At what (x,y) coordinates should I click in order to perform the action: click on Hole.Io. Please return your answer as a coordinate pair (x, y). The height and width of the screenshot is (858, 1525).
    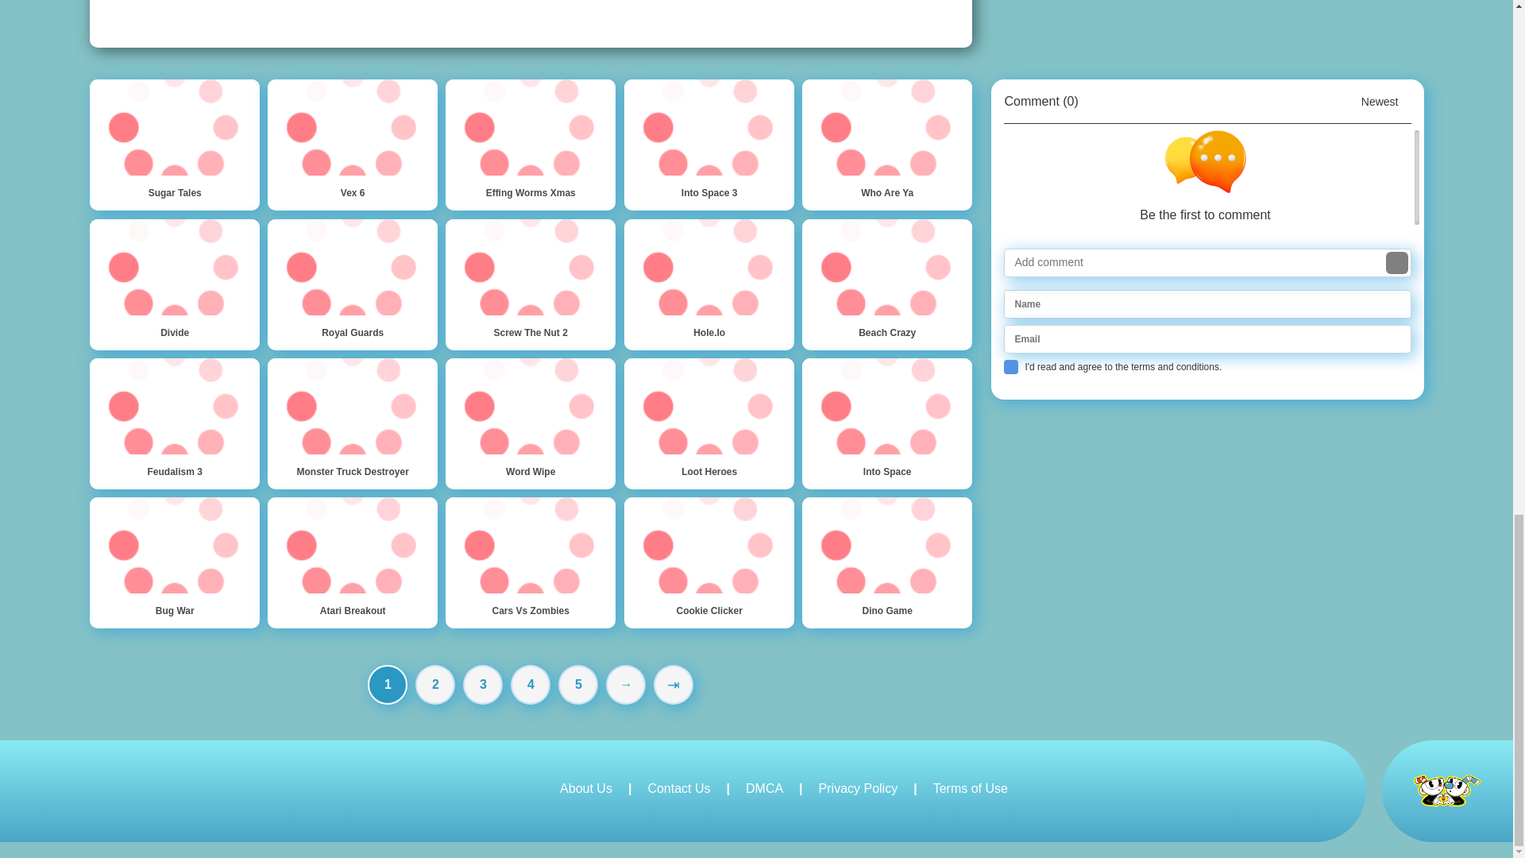
    Looking at the image, I should click on (708, 284).